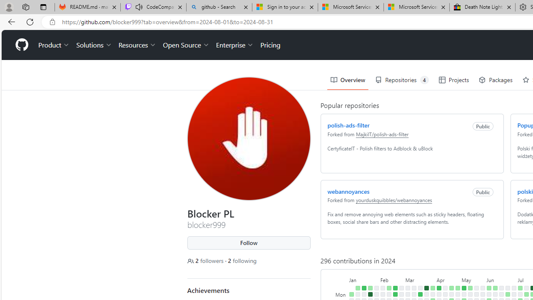 The image size is (533, 300). What do you see at coordinates (392, 279) in the screenshot?
I see `February` at bounding box center [392, 279].